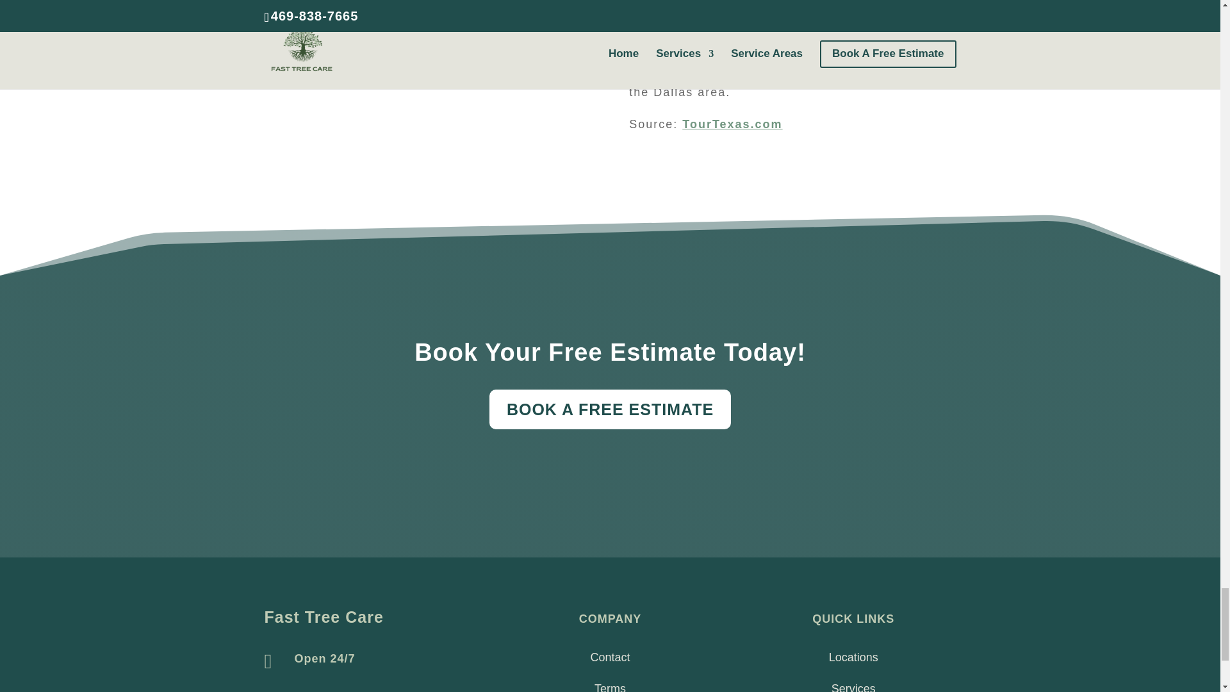 This screenshot has width=1230, height=692. Describe the element at coordinates (853, 687) in the screenshot. I see `Services` at that location.